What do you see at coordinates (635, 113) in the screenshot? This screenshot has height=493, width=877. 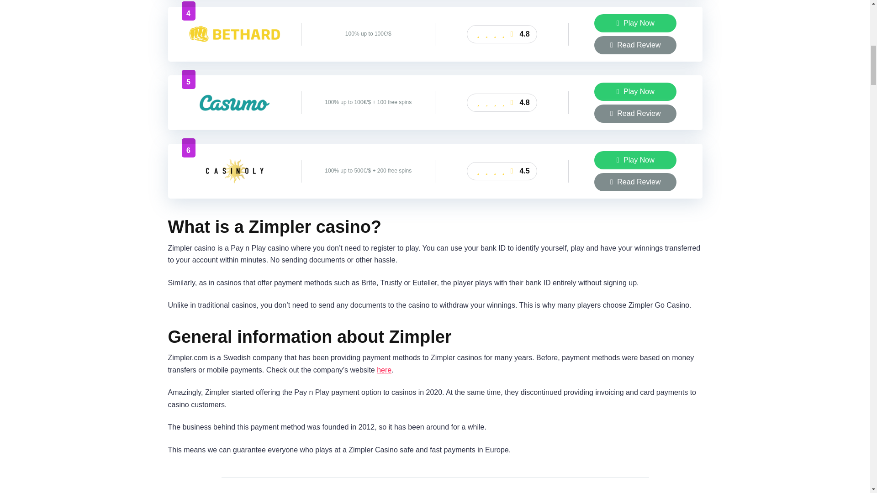 I see `Read Review` at bounding box center [635, 113].